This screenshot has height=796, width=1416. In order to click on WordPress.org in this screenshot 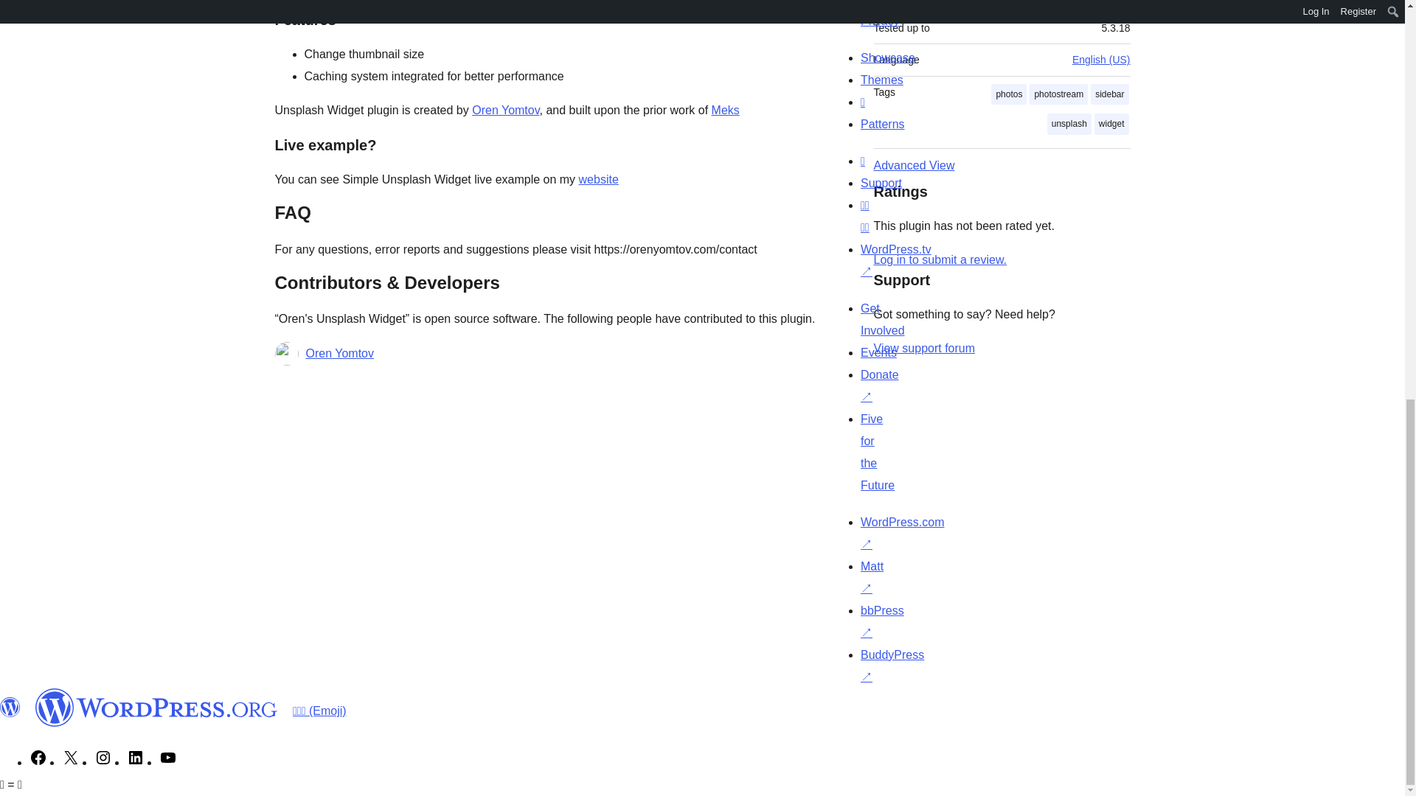, I will do `click(10, 708)`.